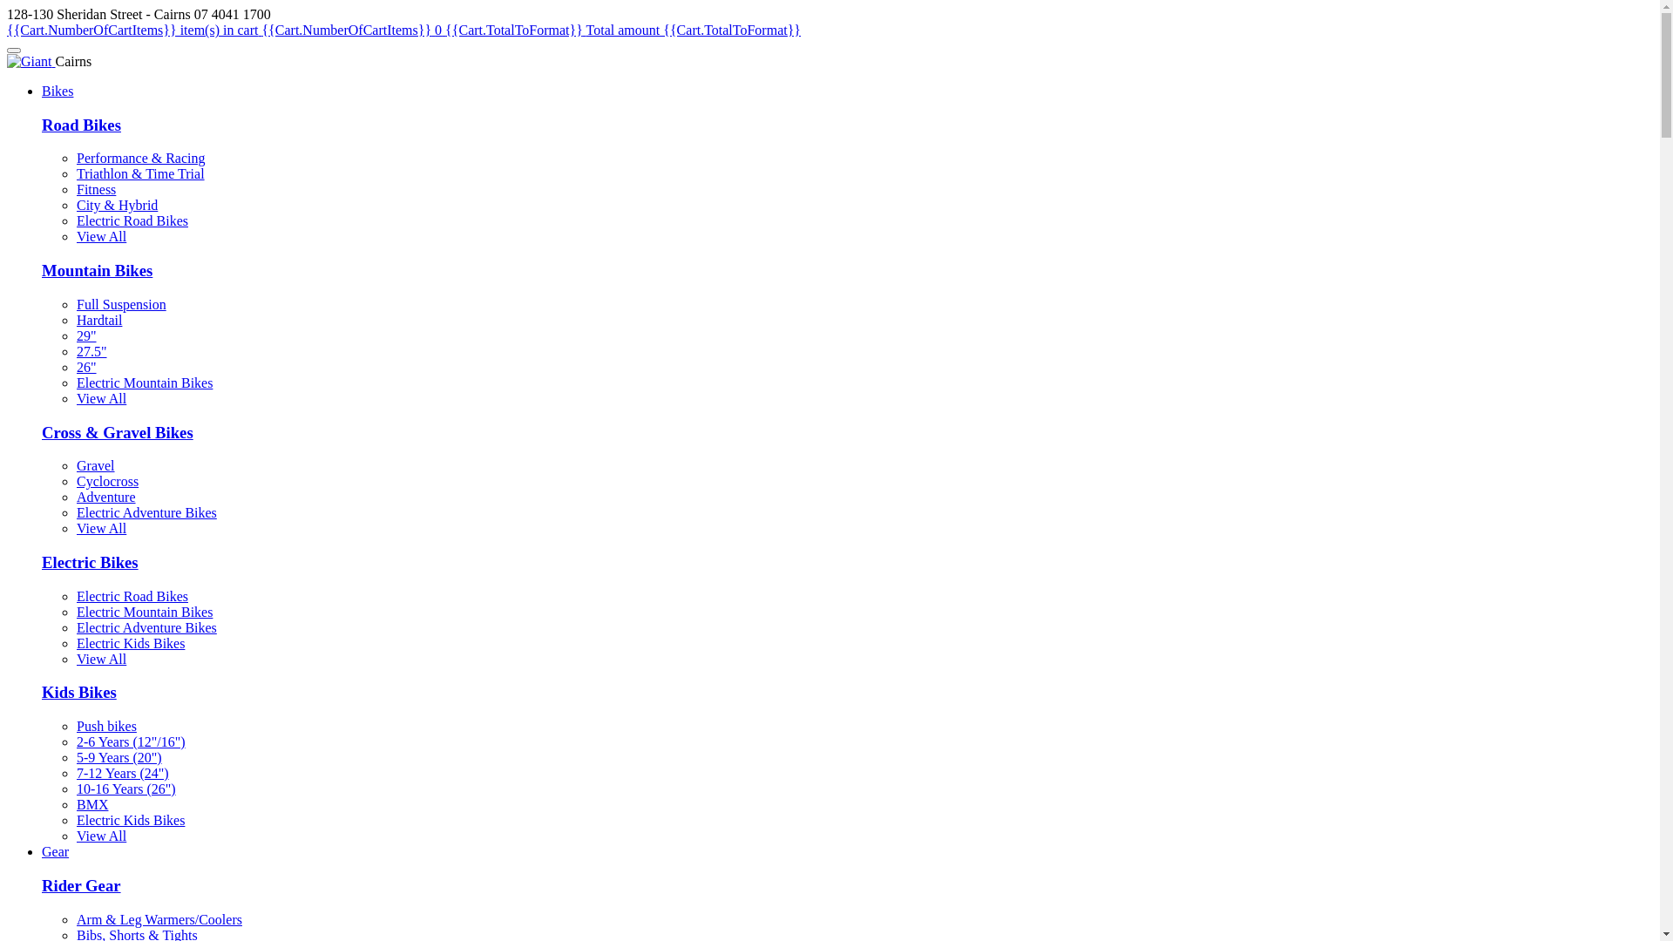  What do you see at coordinates (117, 206) in the screenshot?
I see `City & Hybrid` at bounding box center [117, 206].